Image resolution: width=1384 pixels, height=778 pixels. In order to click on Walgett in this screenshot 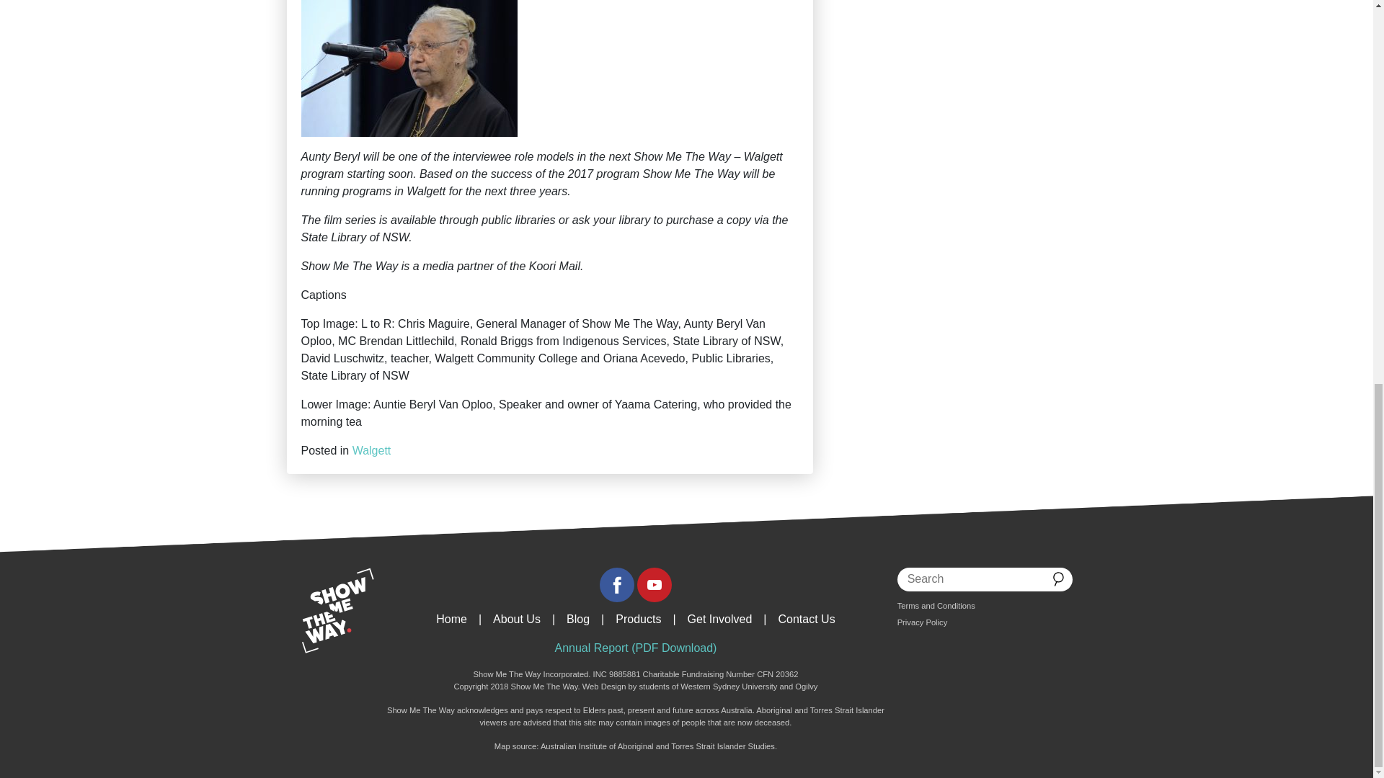, I will do `click(372, 450)`.